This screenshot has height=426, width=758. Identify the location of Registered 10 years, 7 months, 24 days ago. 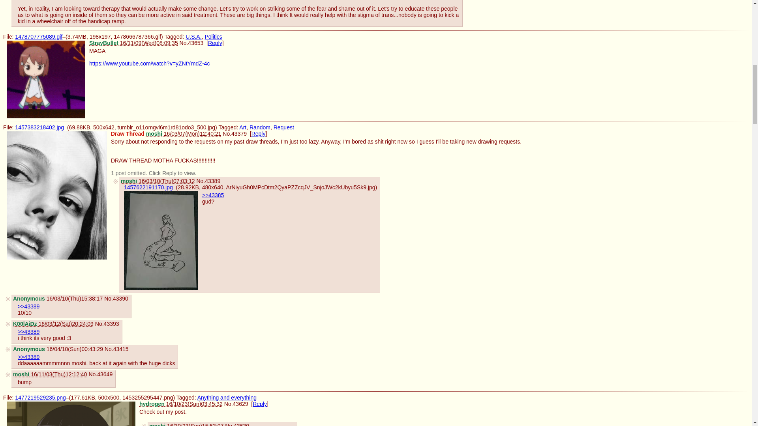
(50, 374).